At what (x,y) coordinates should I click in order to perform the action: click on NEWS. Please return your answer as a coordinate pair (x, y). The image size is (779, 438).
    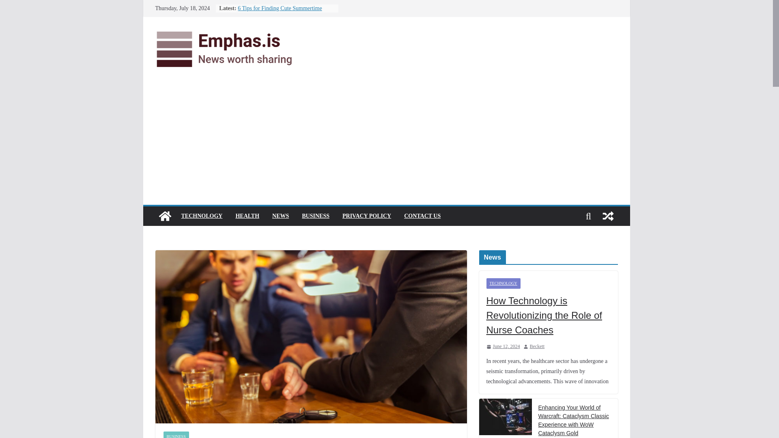
    Looking at the image, I should click on (280, 216).